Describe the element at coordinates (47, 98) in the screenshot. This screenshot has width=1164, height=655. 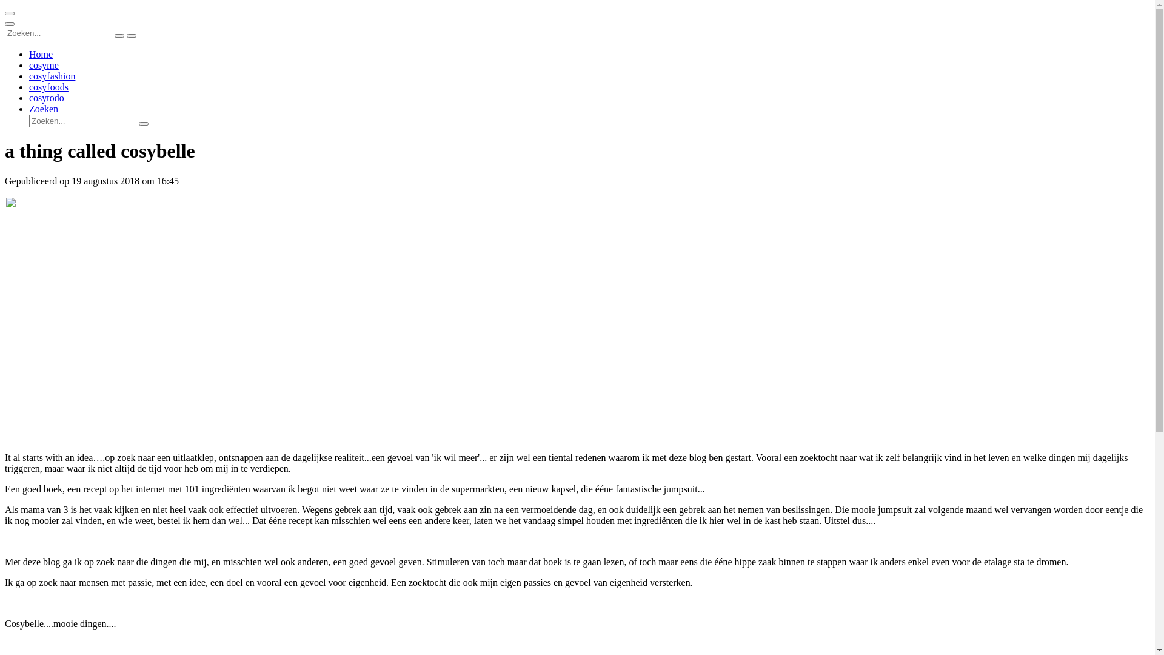
I see `cosytodo` at that location.